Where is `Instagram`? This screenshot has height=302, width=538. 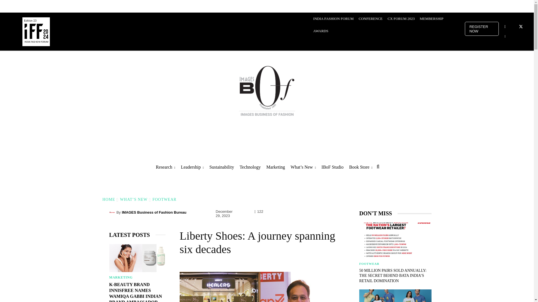
Instagram is located at coordinates (505, 27).